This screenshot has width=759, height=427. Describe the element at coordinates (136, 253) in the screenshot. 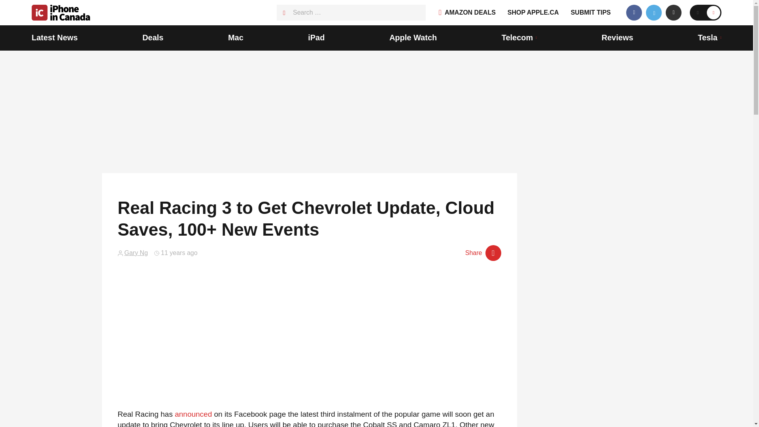

I see `Gary Ng` at that location.